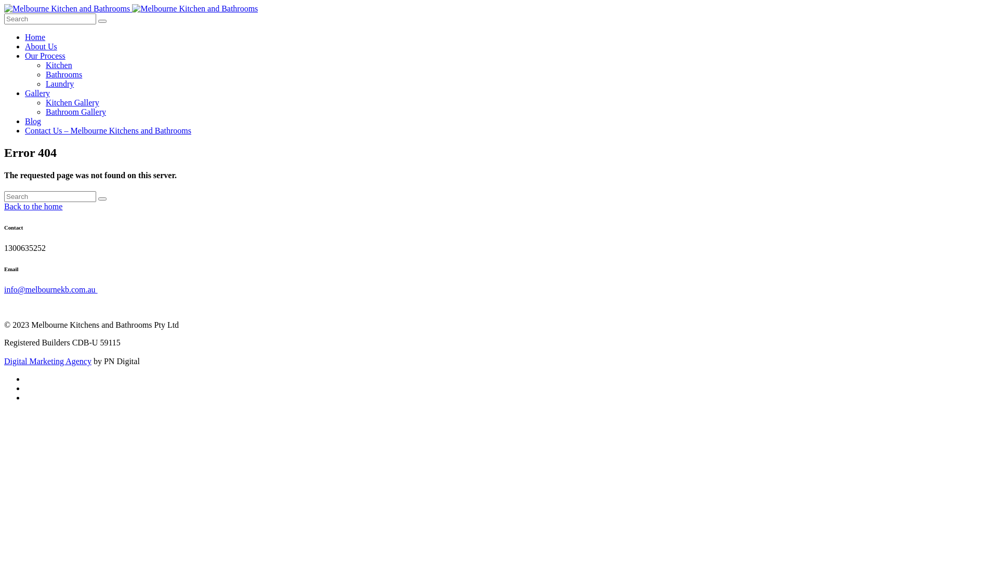 Image resolution: width=998 pixels, height=561 pixels. What do you see at coordinates (37, 94) in the screenshot?
I see `Gallery` at bounding box center [37, 94].